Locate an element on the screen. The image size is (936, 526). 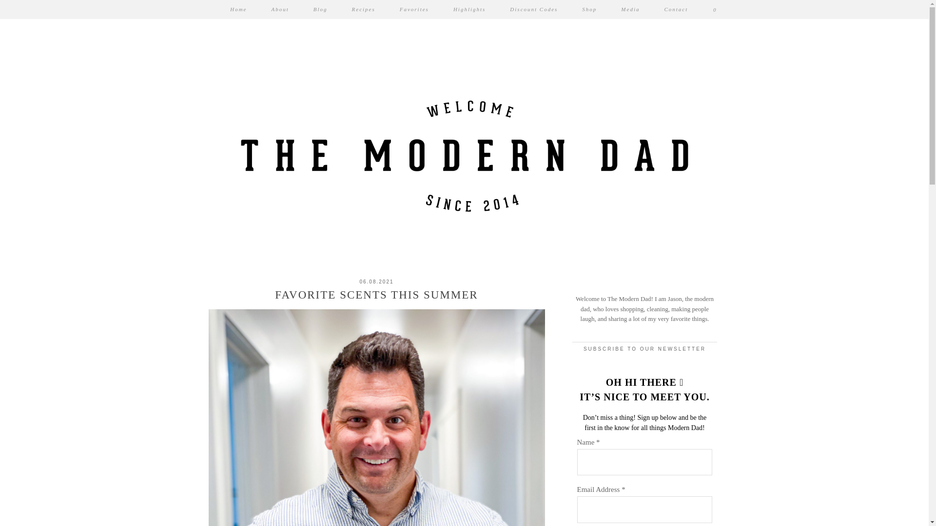
Contact is located at coordinates (676, 9).